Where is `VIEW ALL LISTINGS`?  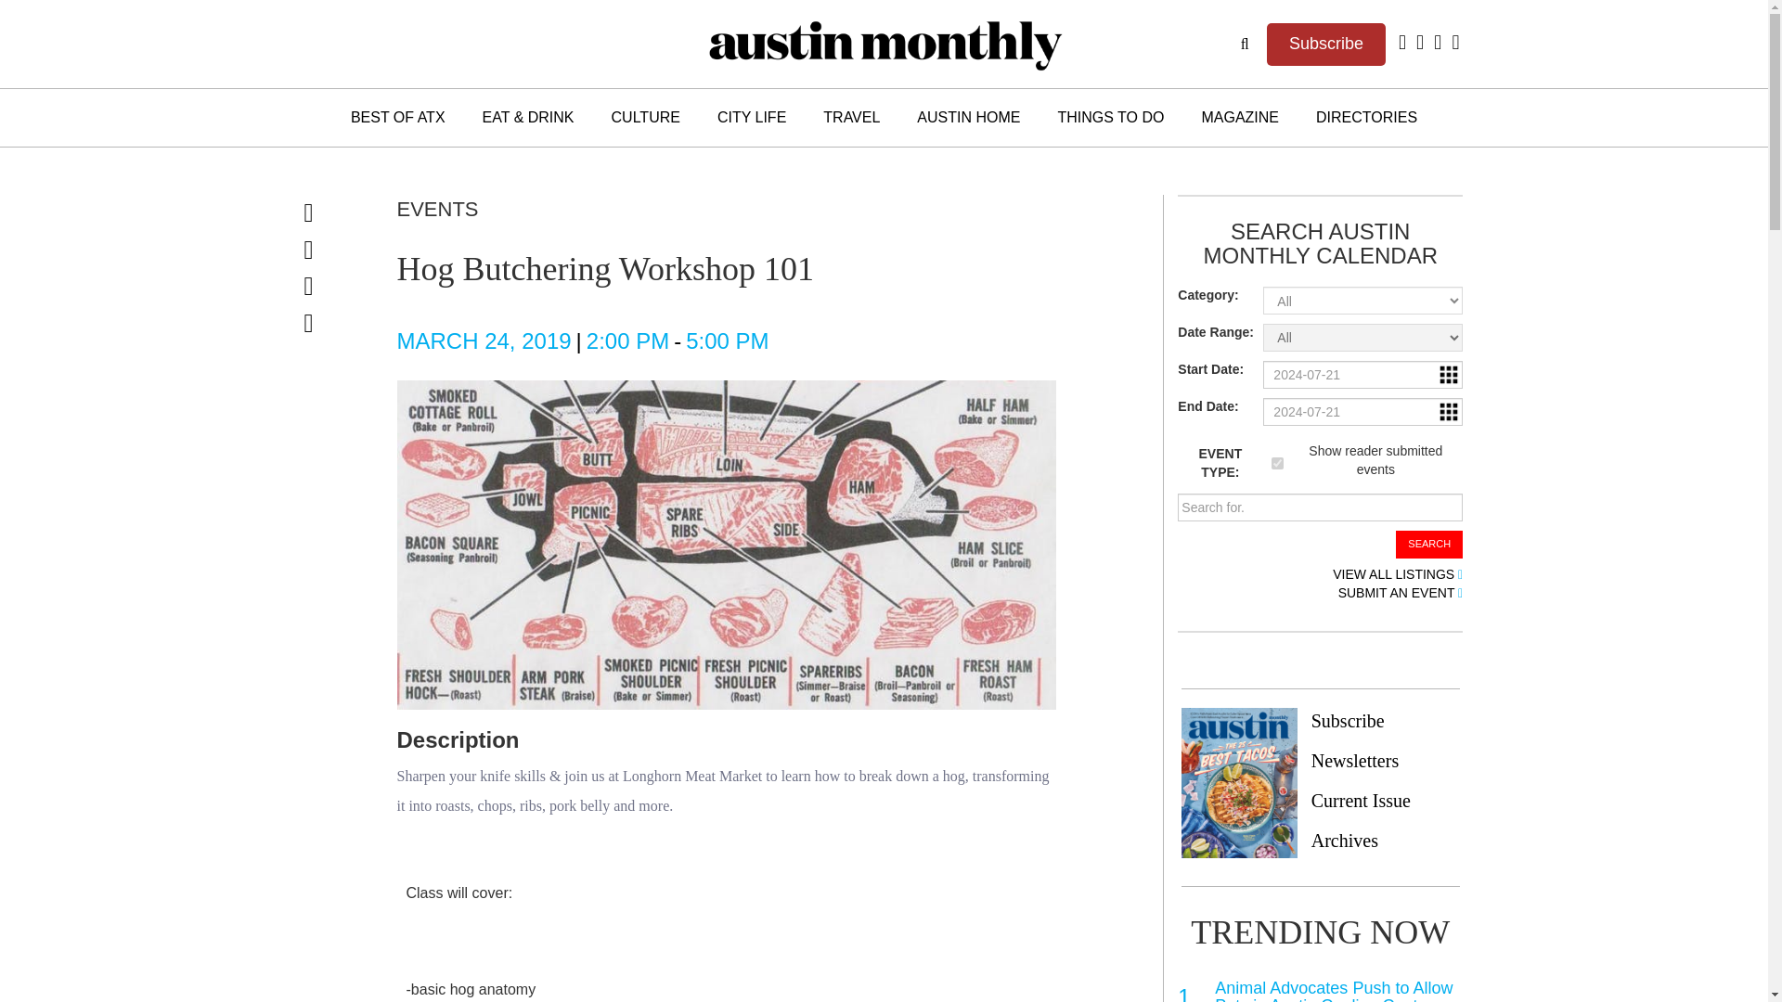
VIEW ALL LISTINGS is located at coordinates (1398, 575).